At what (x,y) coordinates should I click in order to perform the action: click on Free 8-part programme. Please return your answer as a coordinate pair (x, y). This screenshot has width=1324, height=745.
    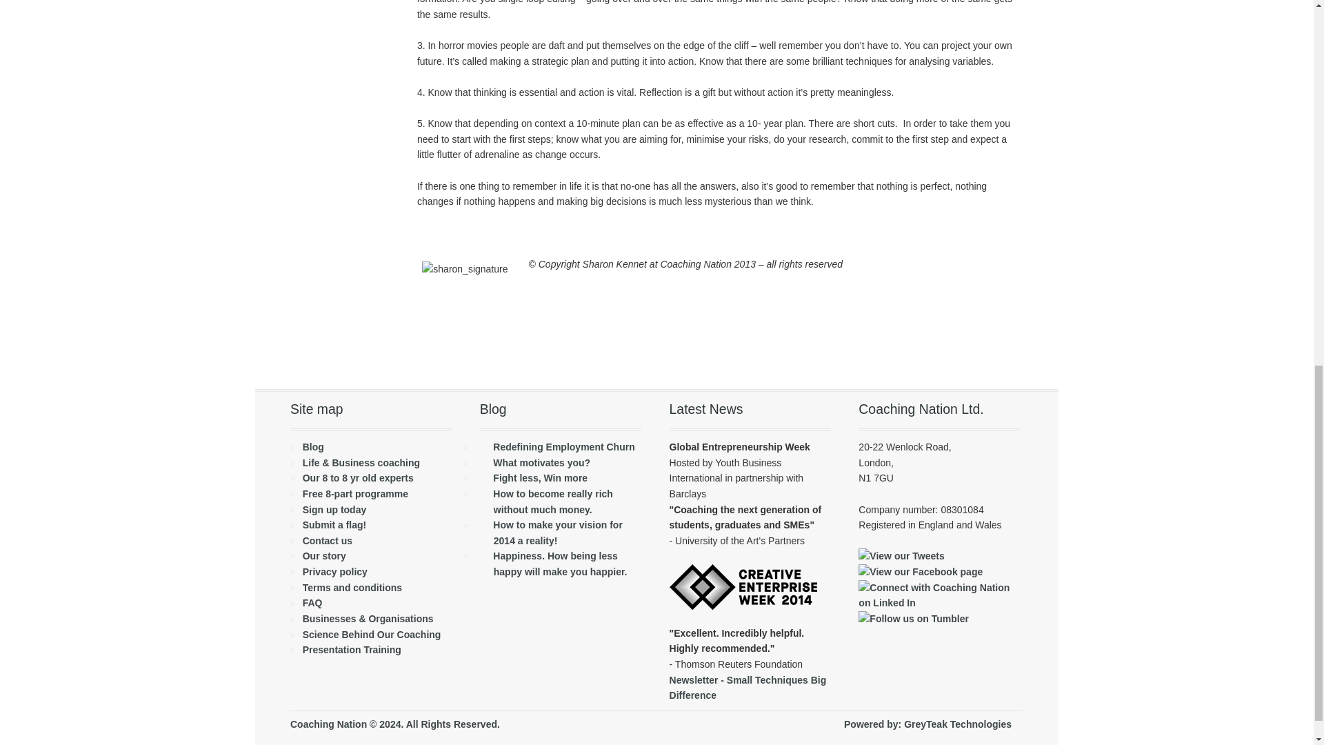
    Looking at the image, I should click on (355, 494).